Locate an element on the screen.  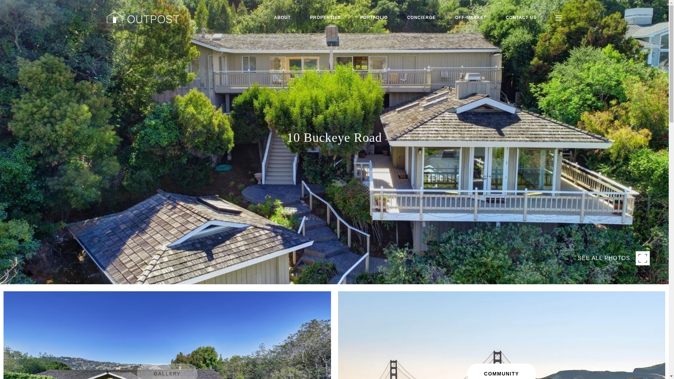
GALLERY is located at coordinates (167, 371).